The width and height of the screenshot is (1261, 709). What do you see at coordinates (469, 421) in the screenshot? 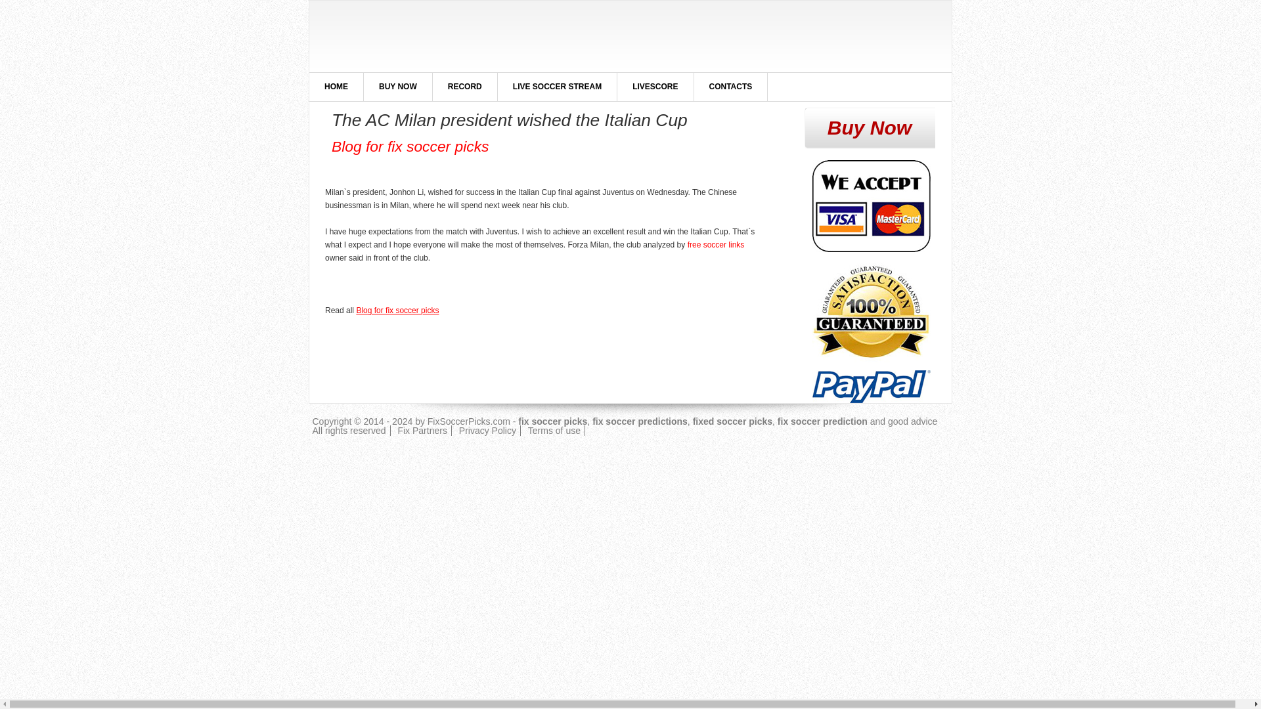
I see `FixSoccerPicks.com` at bounding box center [469, 421].